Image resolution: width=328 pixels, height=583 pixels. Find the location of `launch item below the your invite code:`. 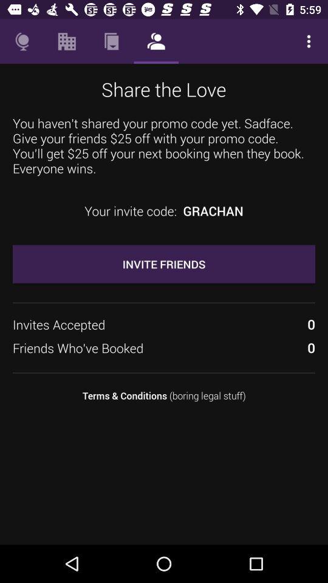

launch item below the your invite code: is located at coordinates (164, 264).